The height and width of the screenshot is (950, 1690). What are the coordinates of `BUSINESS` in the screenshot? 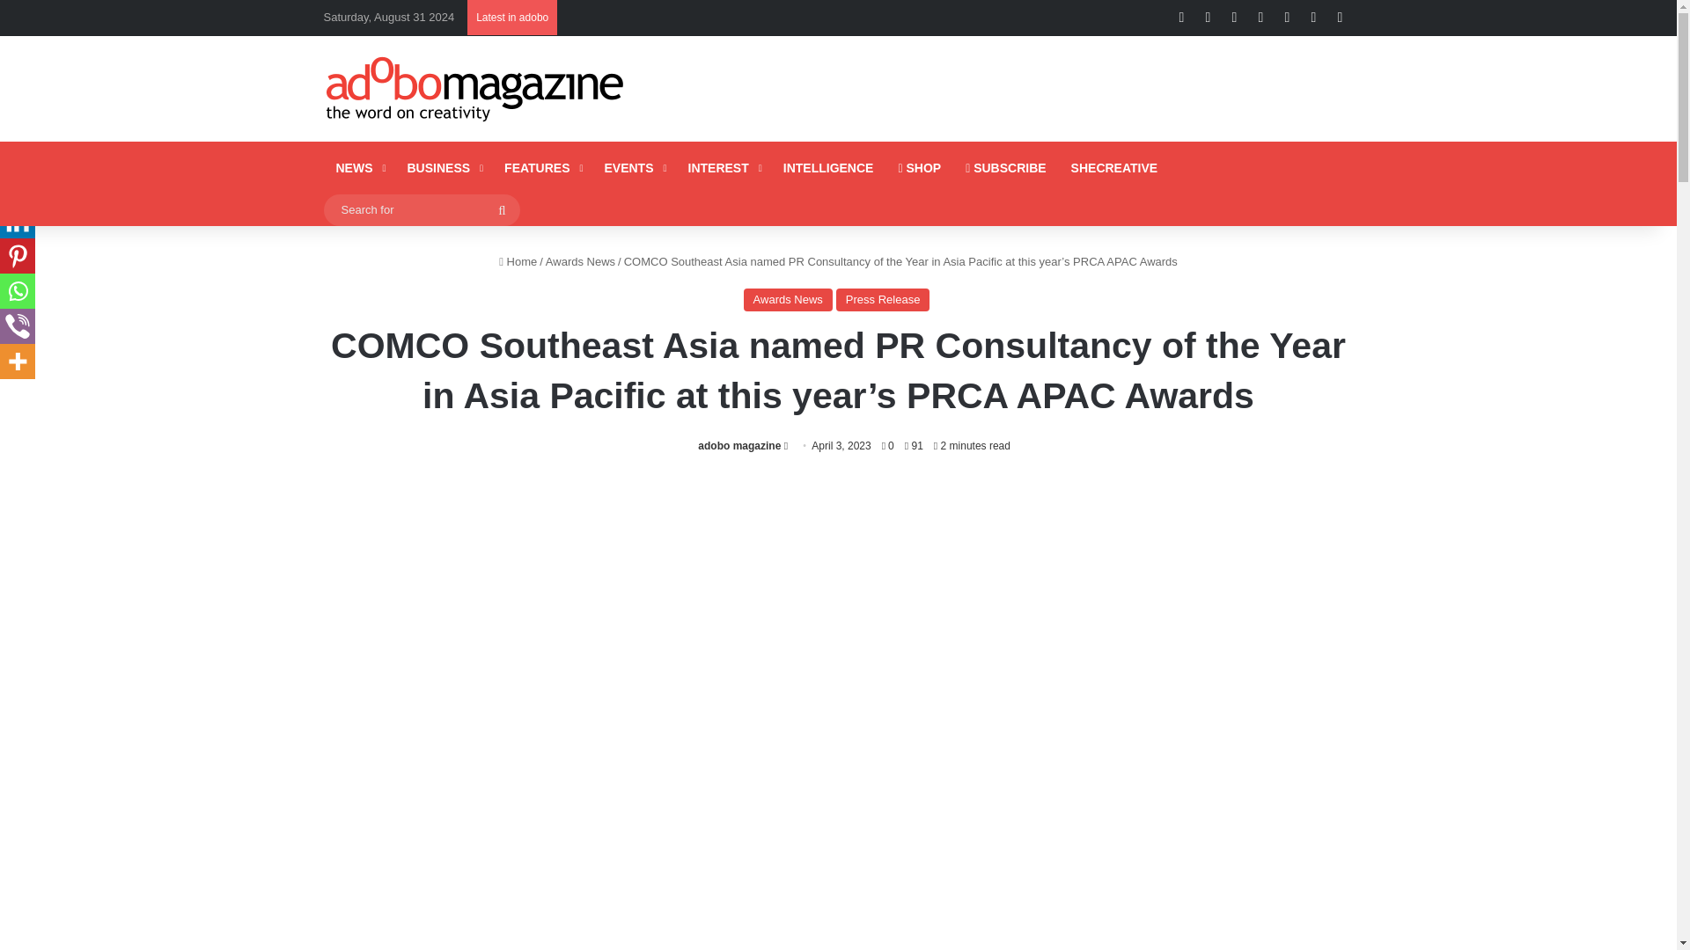 It's located at (442, 167).